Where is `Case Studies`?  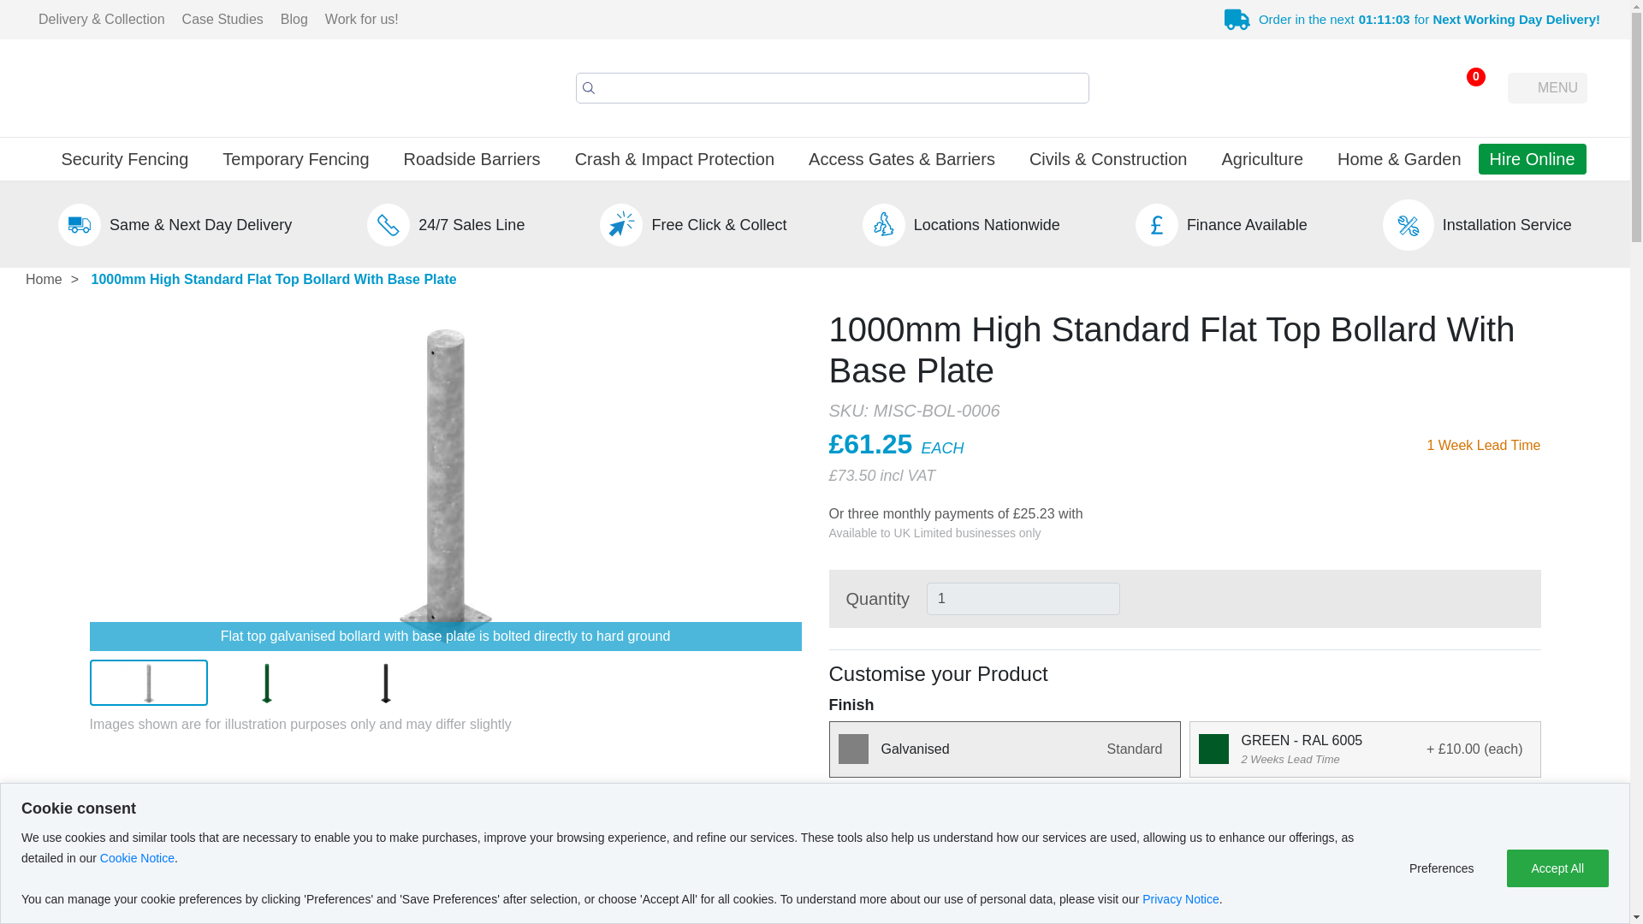 Case Studies is located at coordinates (222, 19).